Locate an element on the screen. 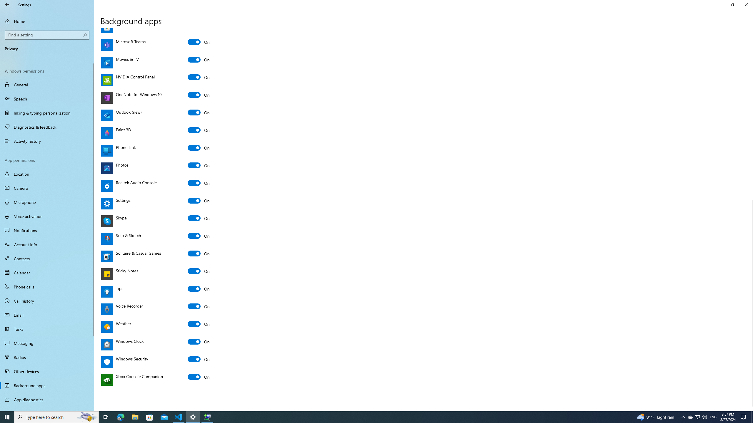 Image resolution: width=753 pixels, height=423 pixels. Account info is located at coordinates (47, 244).